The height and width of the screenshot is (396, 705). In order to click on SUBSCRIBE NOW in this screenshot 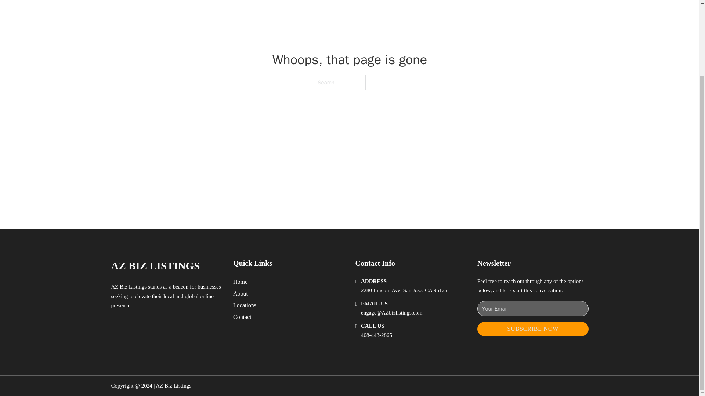, I will do `click(533, 329)`.